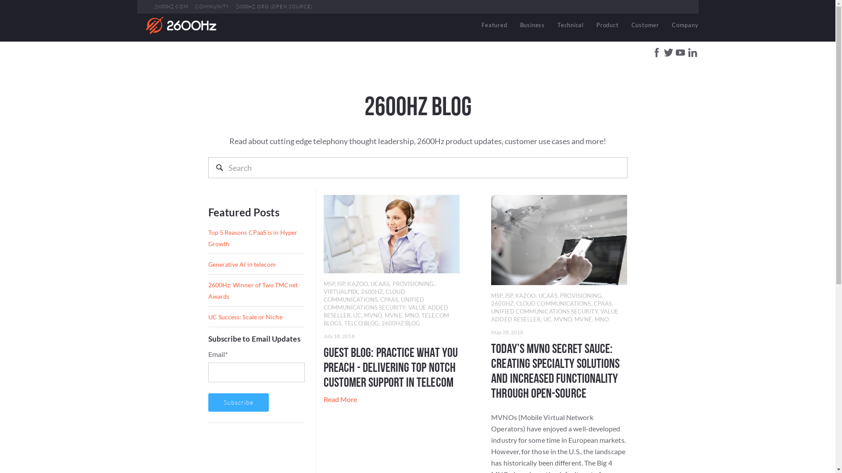 The height and width of the screenshot is (473, 842). I want to click on VALUE ADDED RESELLER, so click(555, 315).